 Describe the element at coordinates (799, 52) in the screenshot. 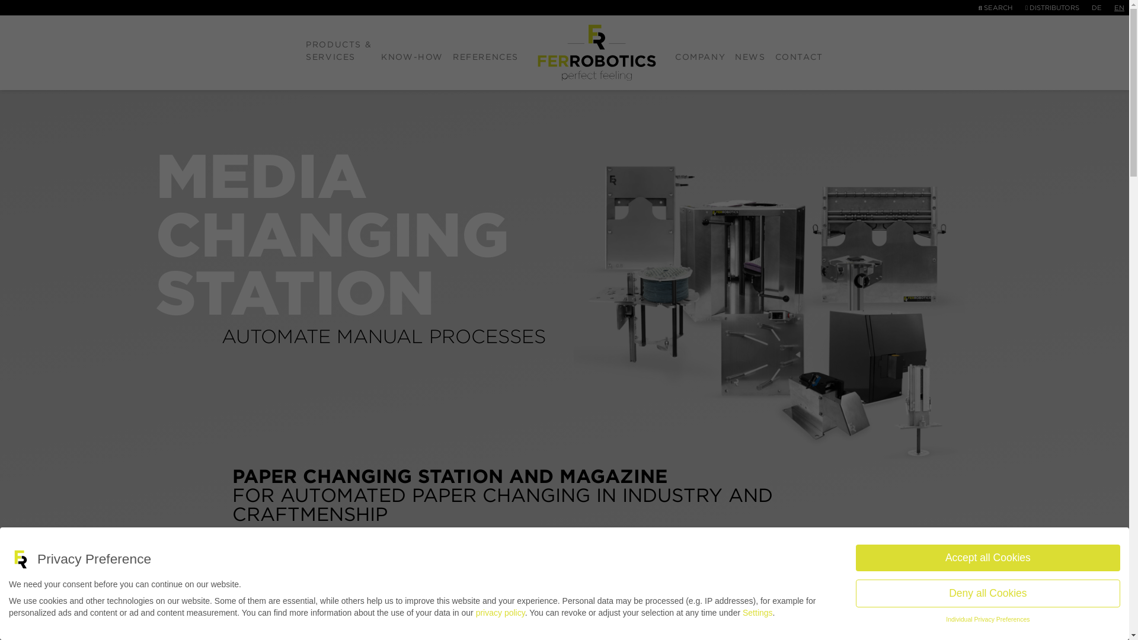

I see `CONTACT` at that location.